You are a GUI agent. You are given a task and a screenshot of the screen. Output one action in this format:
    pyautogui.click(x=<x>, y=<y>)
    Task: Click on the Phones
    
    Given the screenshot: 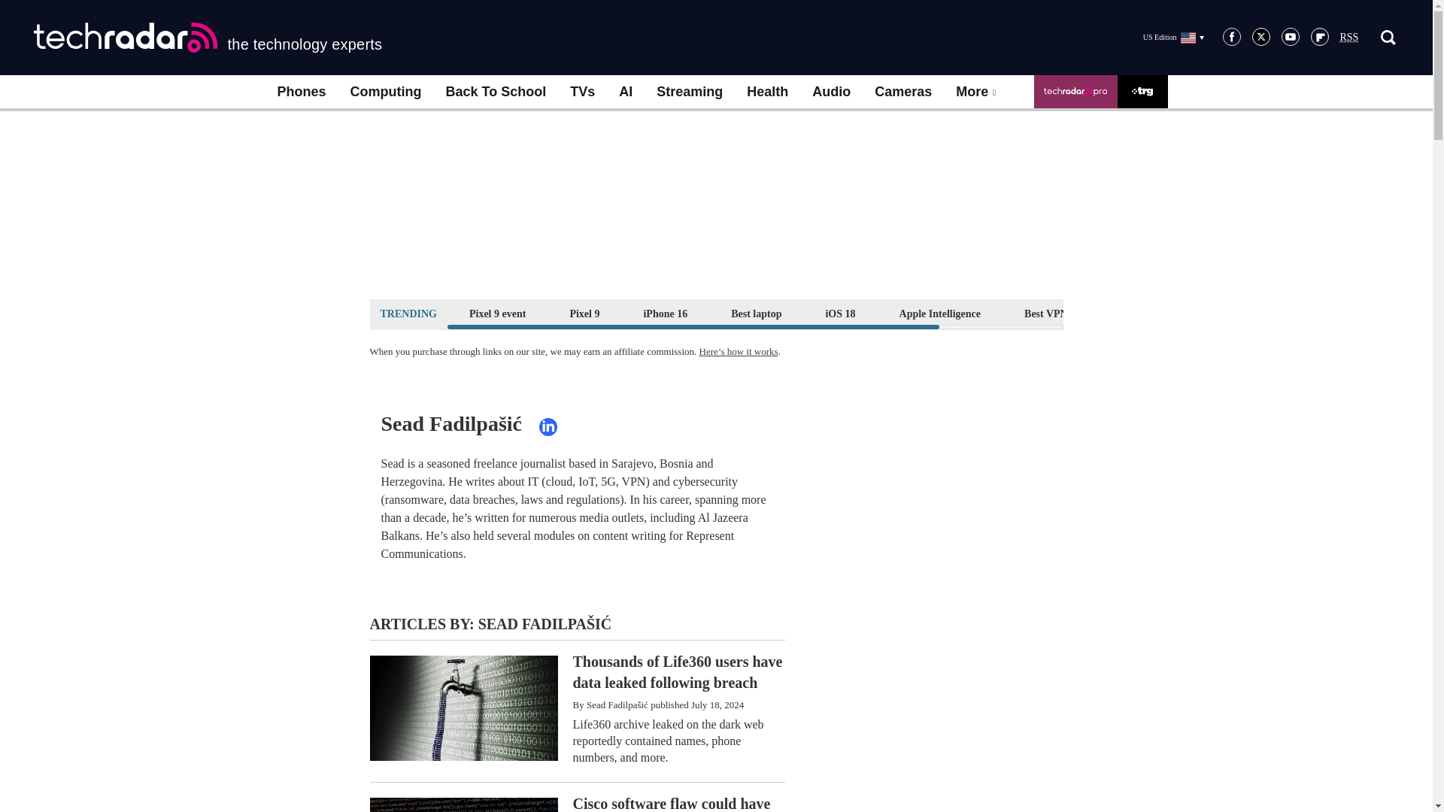 What is the action you would take?
    pyautogui.click(x=301, y=92)
    